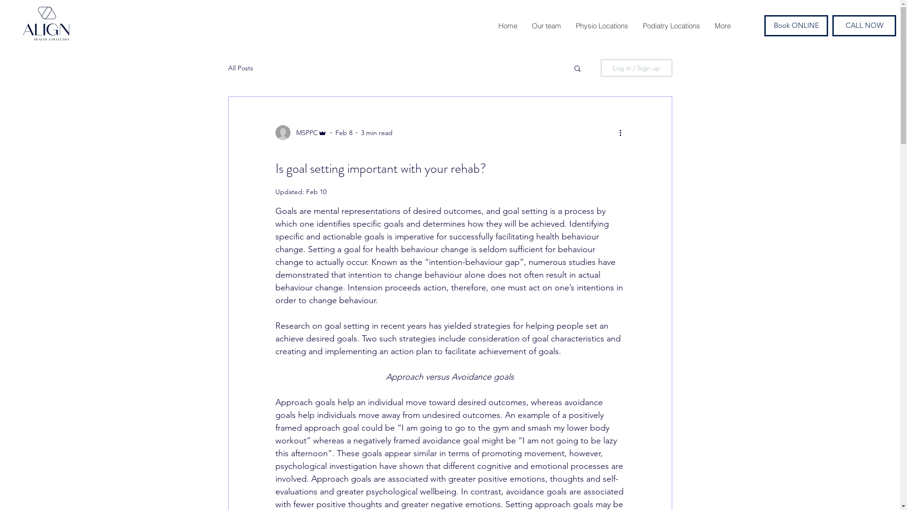  What do you see at coordinates (796, 25) in the screenshot?
I see `Book ONLINE` at bounding box center [796, 25].